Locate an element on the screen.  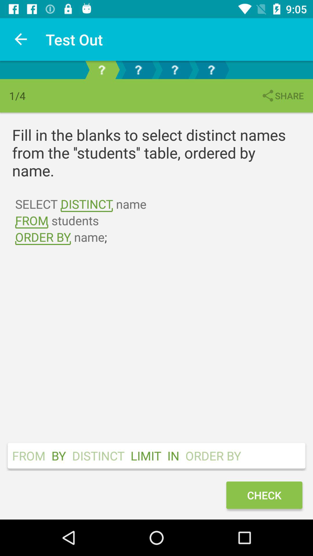
select the icon to the left of test out icon is located at coordinates (21, 39).